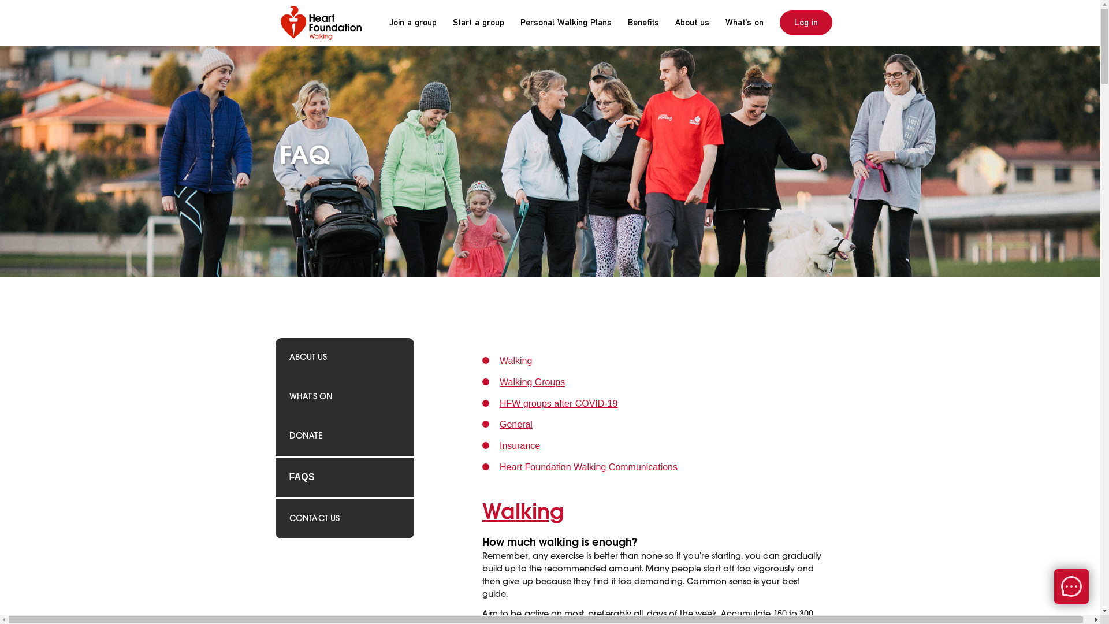  Describe the element at coordinates (306, 436) in the screenshot. I see `DONATE` at that location.